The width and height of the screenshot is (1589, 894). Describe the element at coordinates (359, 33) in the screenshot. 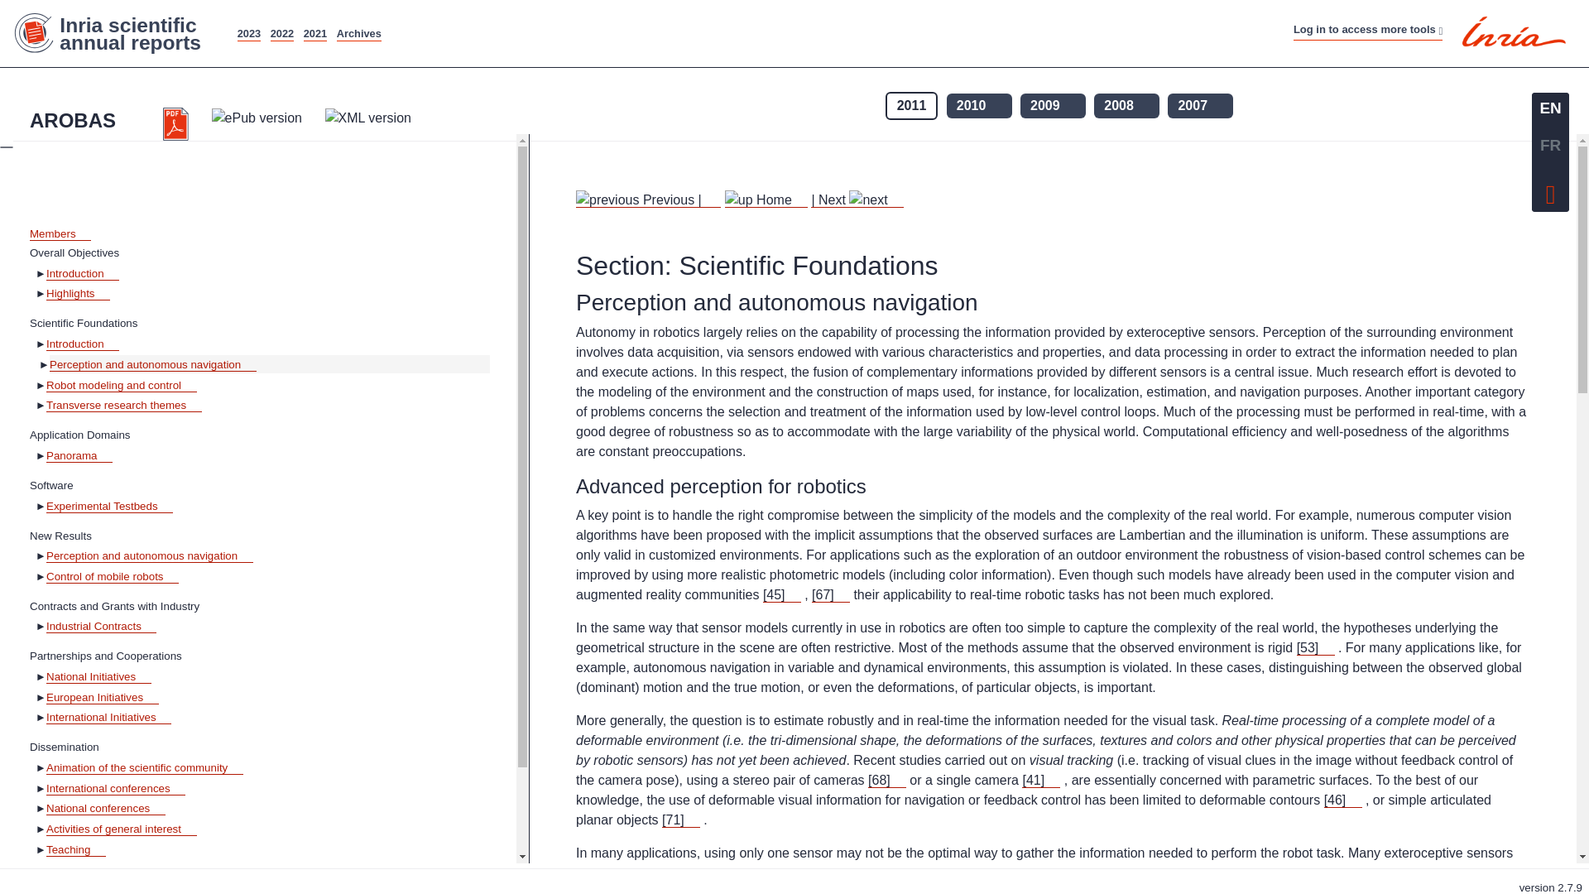

I see `All archives` at that location.